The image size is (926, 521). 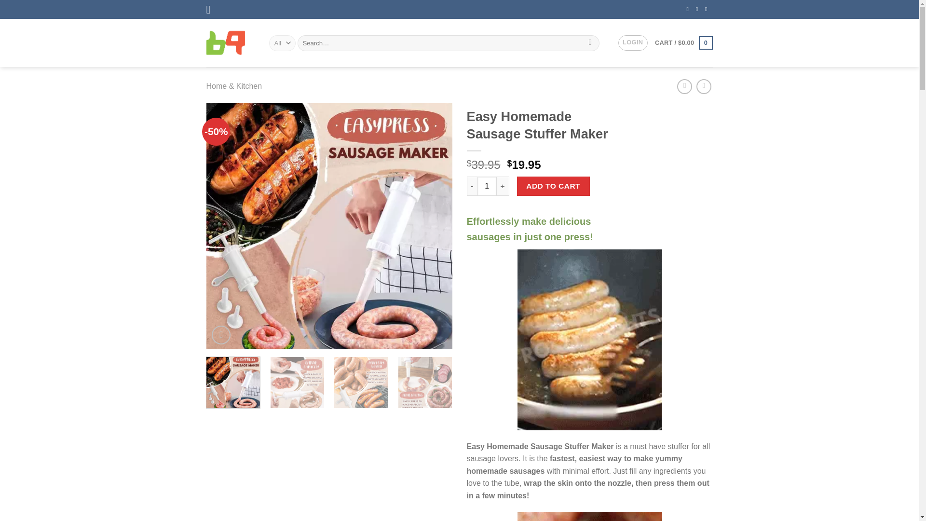 I want to click on Search, so click(x=590, y=42).